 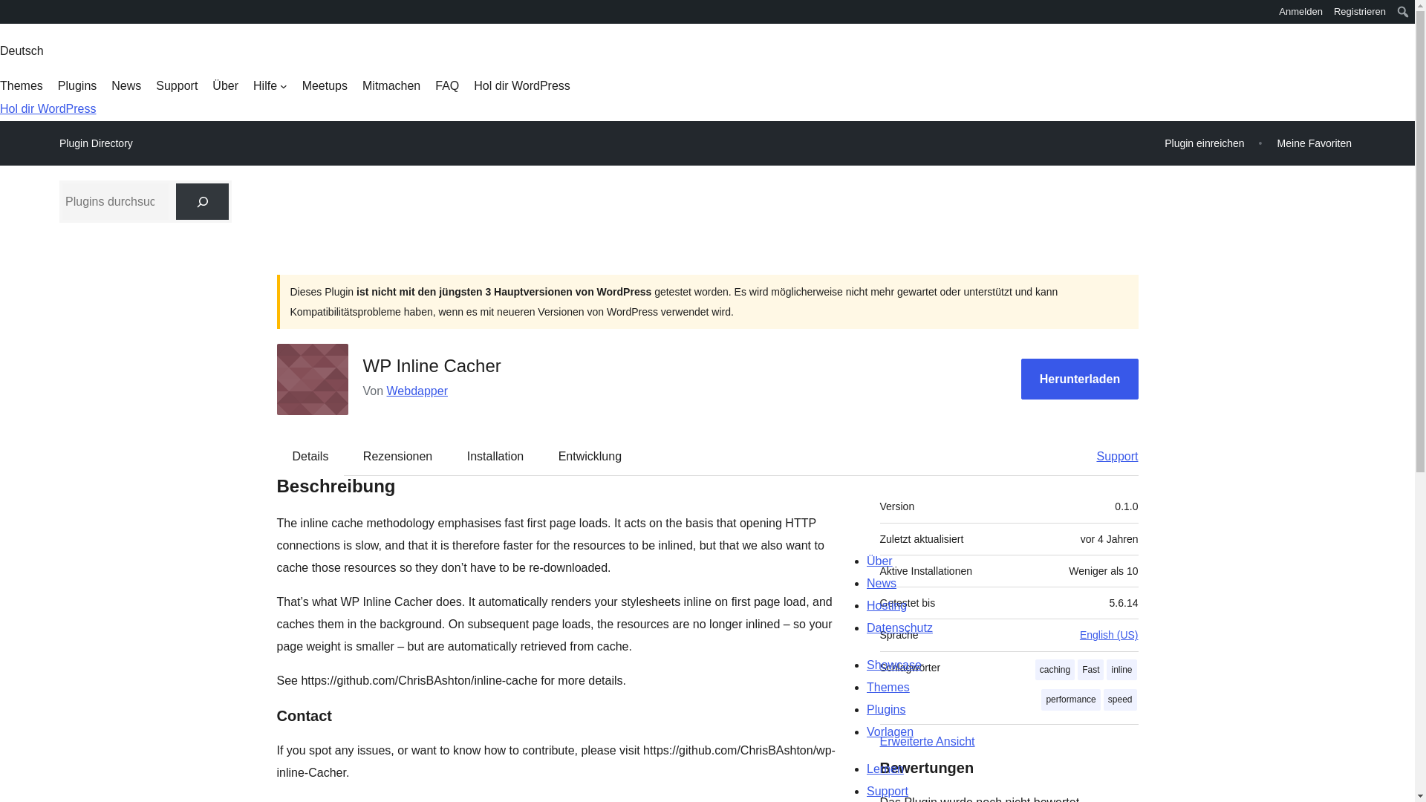 What do you see at coordinates (48, 108) in the screenshot?
I see `Hol dir WordPress` at bounding box center [48, 108].